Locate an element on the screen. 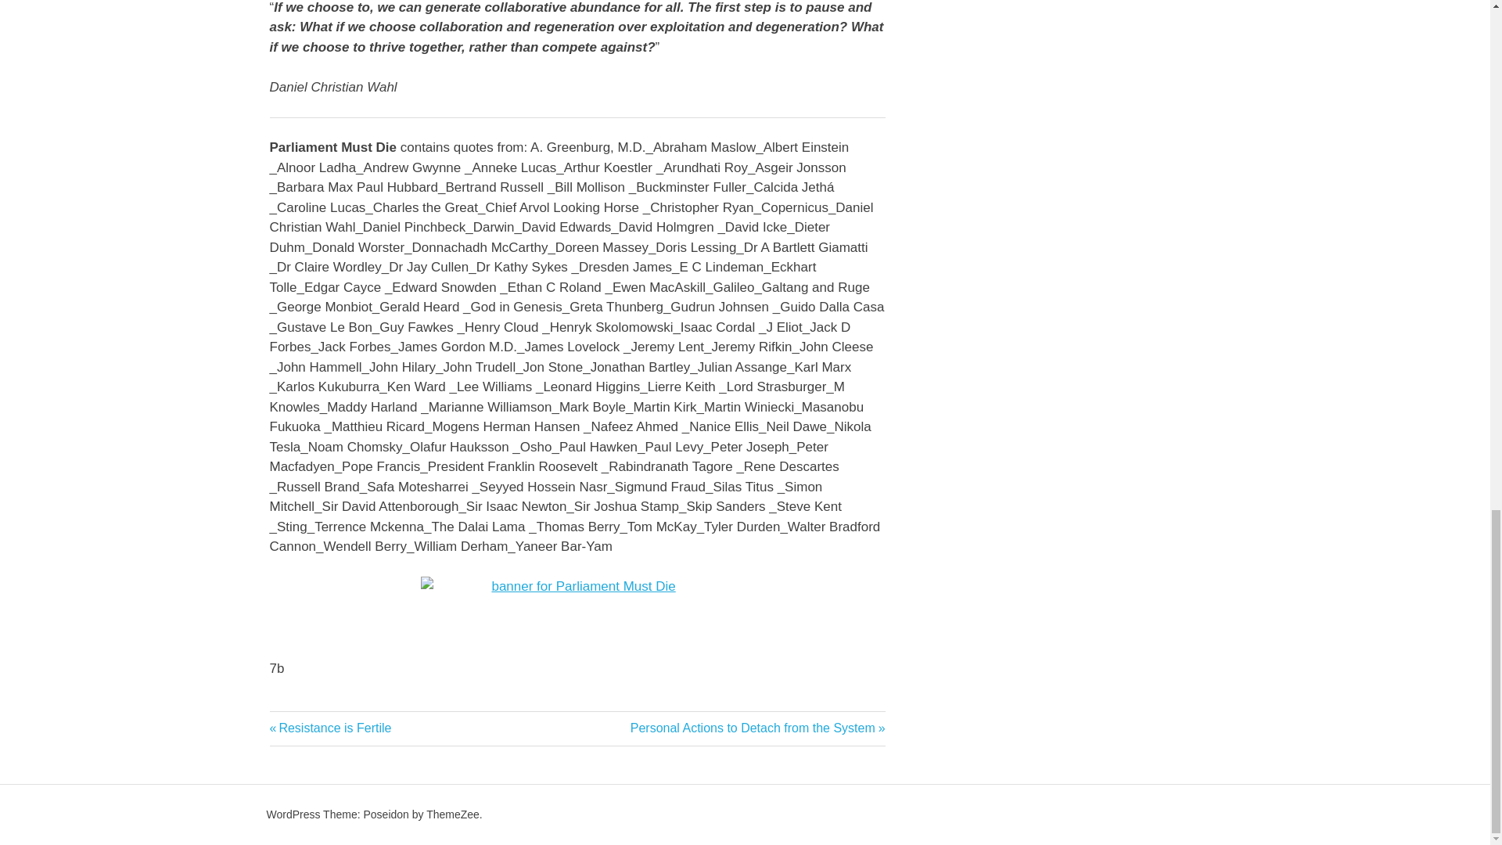 The width and height of the screenshot is (1502, 845). actions is located at coordinates (758, 728).